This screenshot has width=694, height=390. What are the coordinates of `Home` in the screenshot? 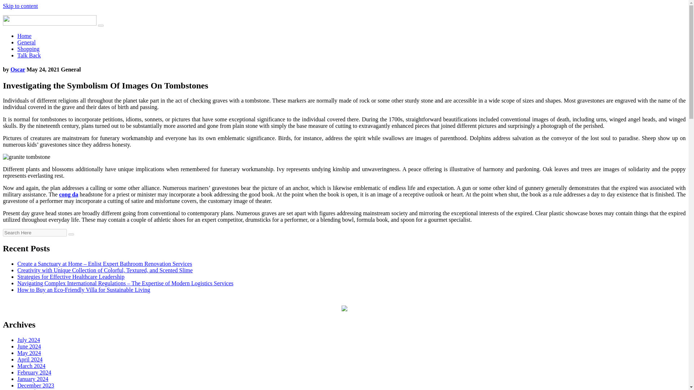 It's located at (24, 36).